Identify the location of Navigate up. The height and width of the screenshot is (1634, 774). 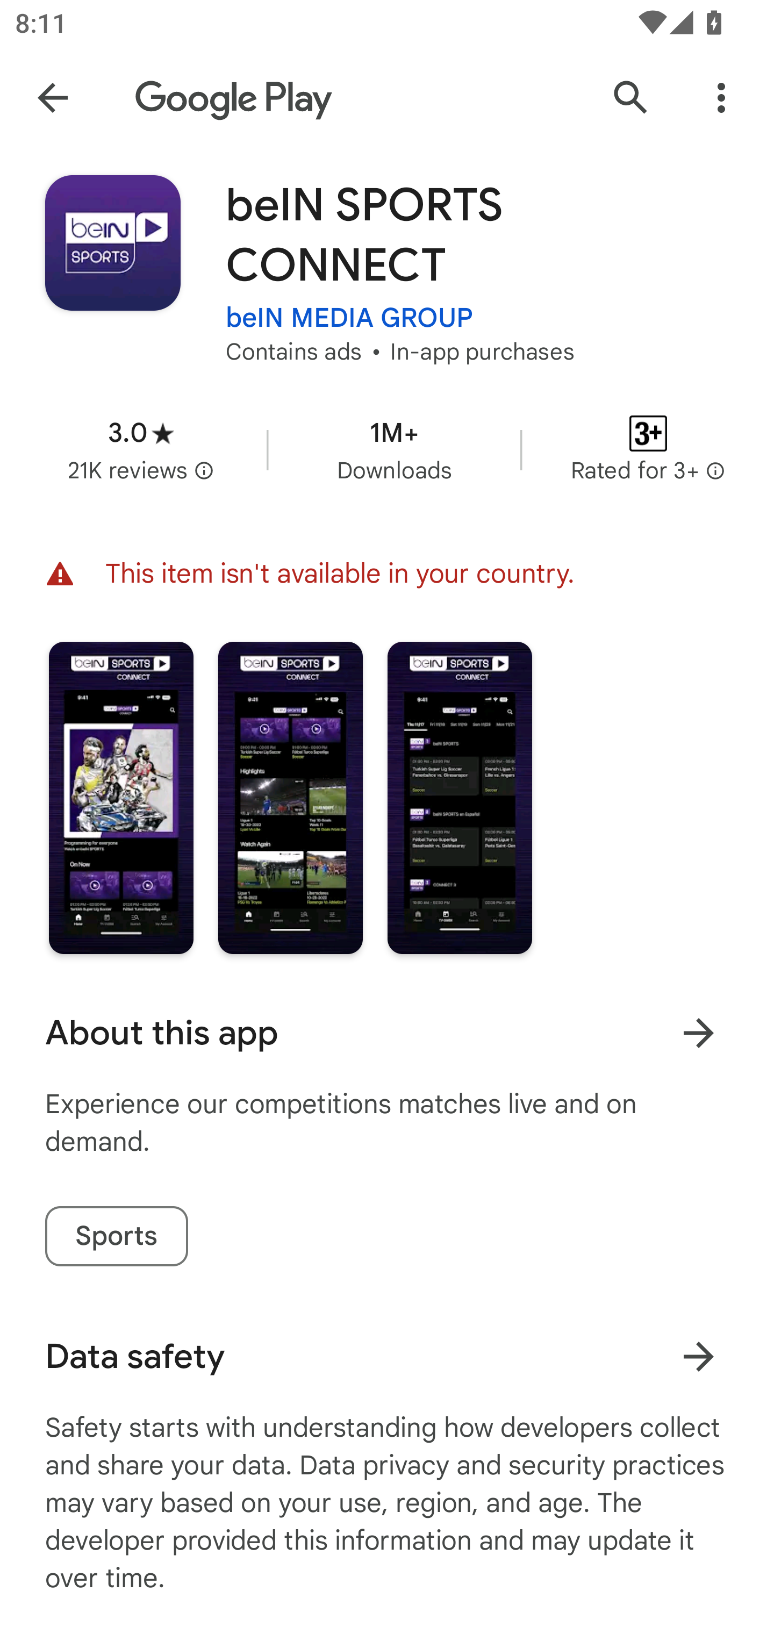
(53, 98).